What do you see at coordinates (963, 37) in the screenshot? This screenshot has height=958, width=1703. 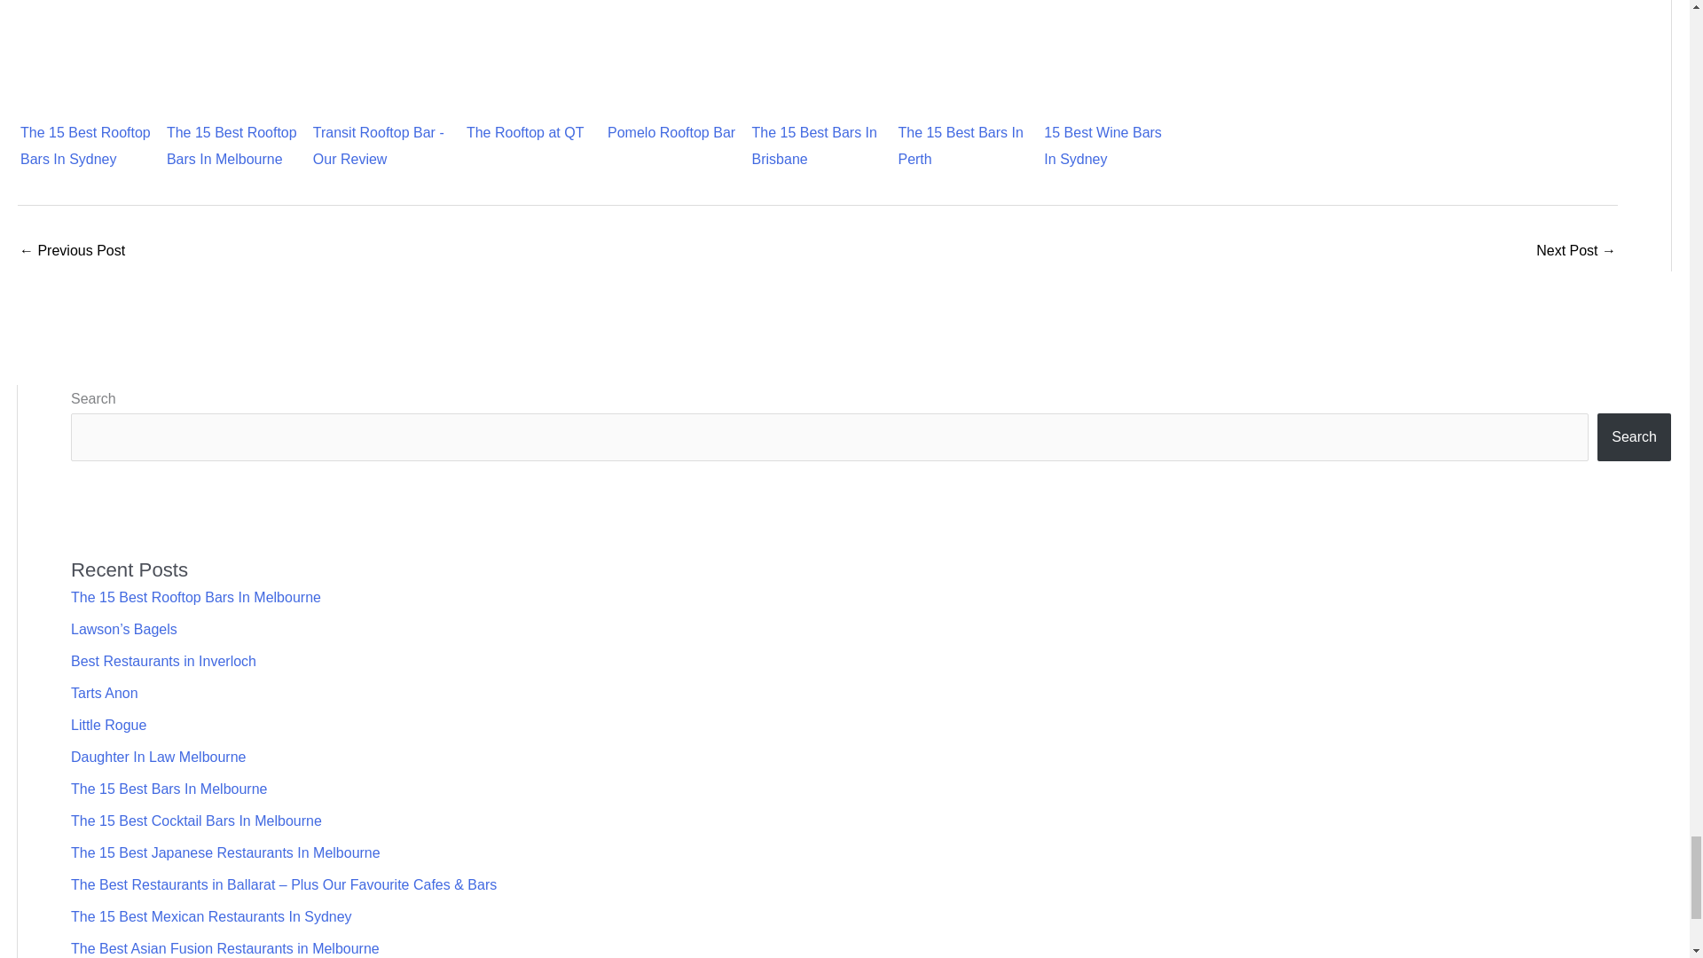 I see `The 15 Best Bars In Perth` at bounding box center [963, 37].